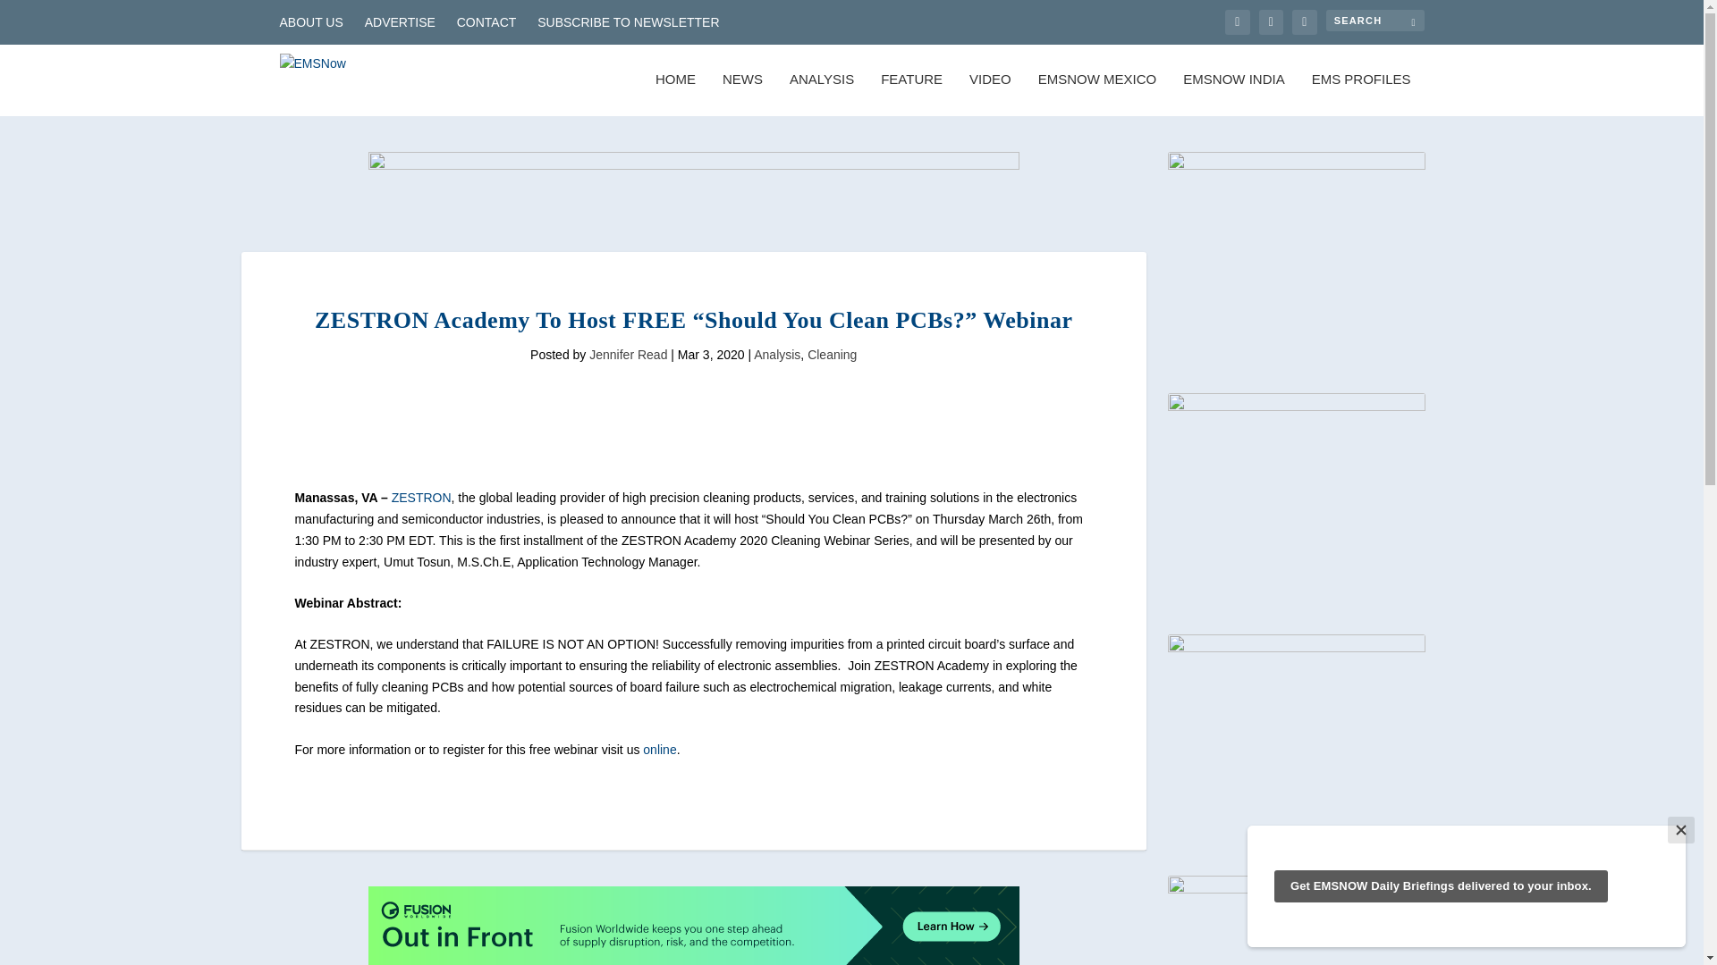  What do you see at coordinates (628, 354) in the screenshot?
I see `Jennifer Read` at bounding box center [628, 354].